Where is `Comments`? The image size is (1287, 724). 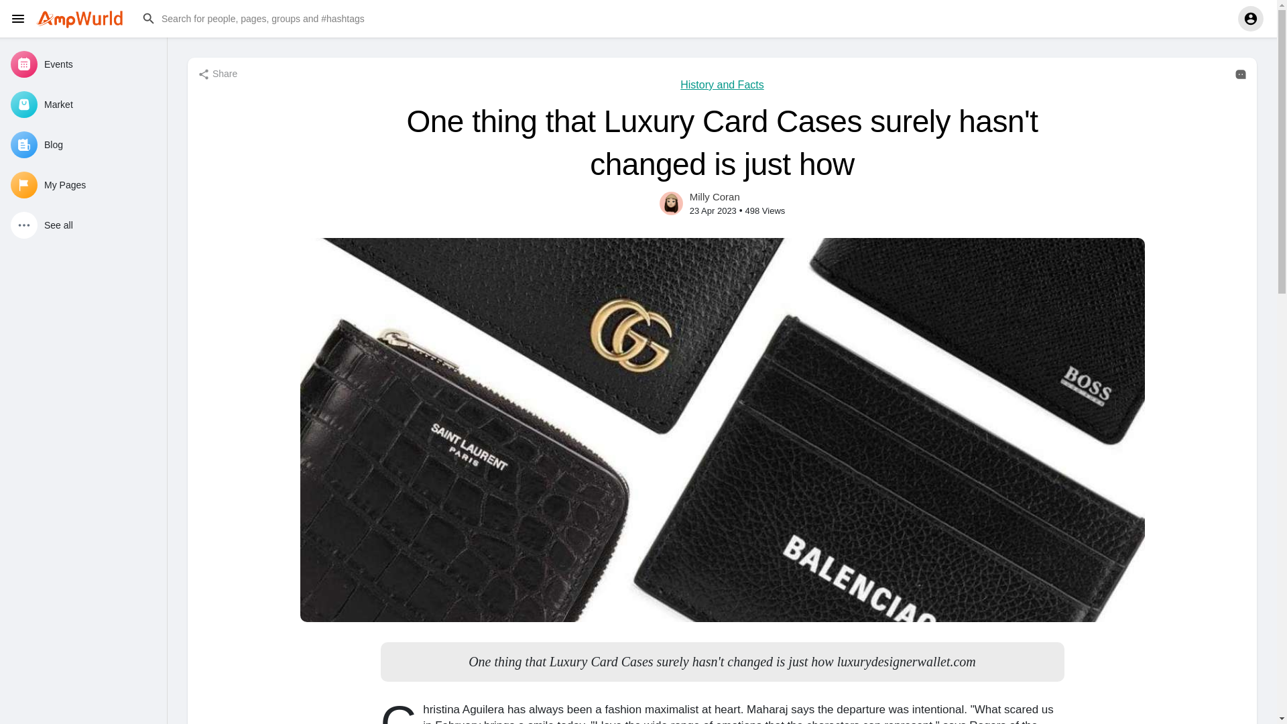
Comments is located at coordinates (1240, 74).